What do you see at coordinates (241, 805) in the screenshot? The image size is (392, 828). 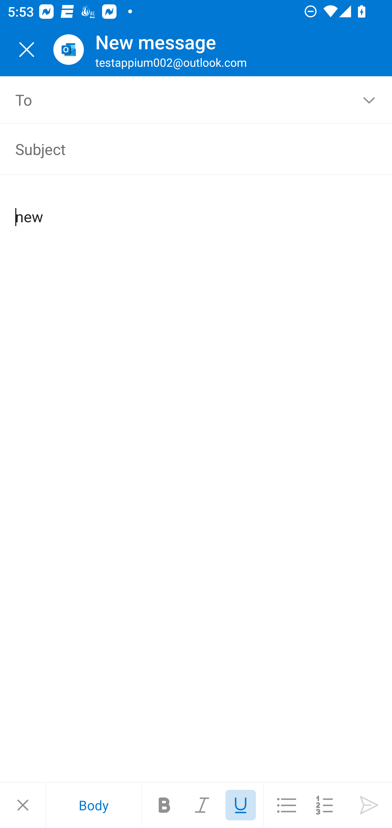 I see `Selected Underline` at bounding box center [241, 805].